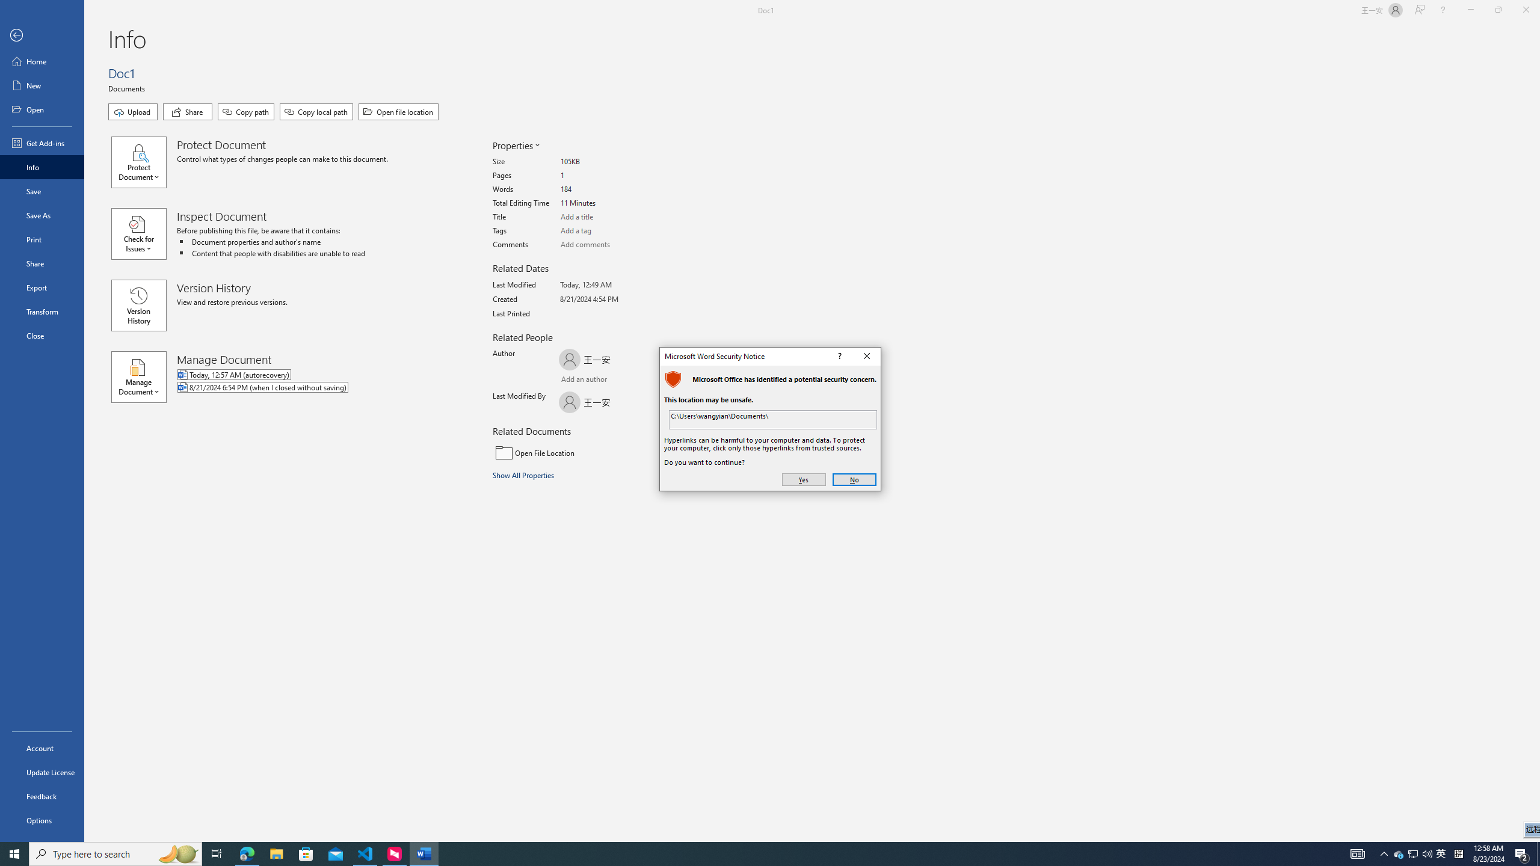  What do you see at coordinates (606, 176) in the screenshot?
I see `Pages` at bounding box center [606, 176].